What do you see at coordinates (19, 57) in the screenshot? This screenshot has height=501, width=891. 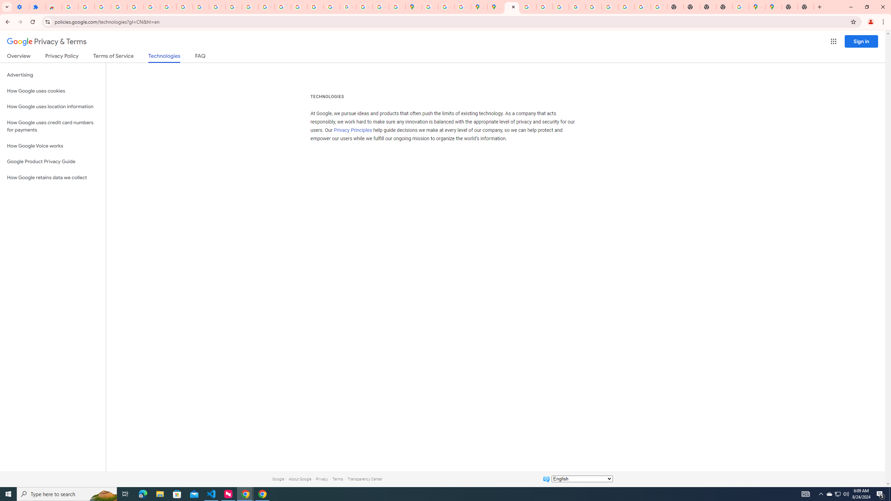 I see `Overview` at bounding box center [19, 57].